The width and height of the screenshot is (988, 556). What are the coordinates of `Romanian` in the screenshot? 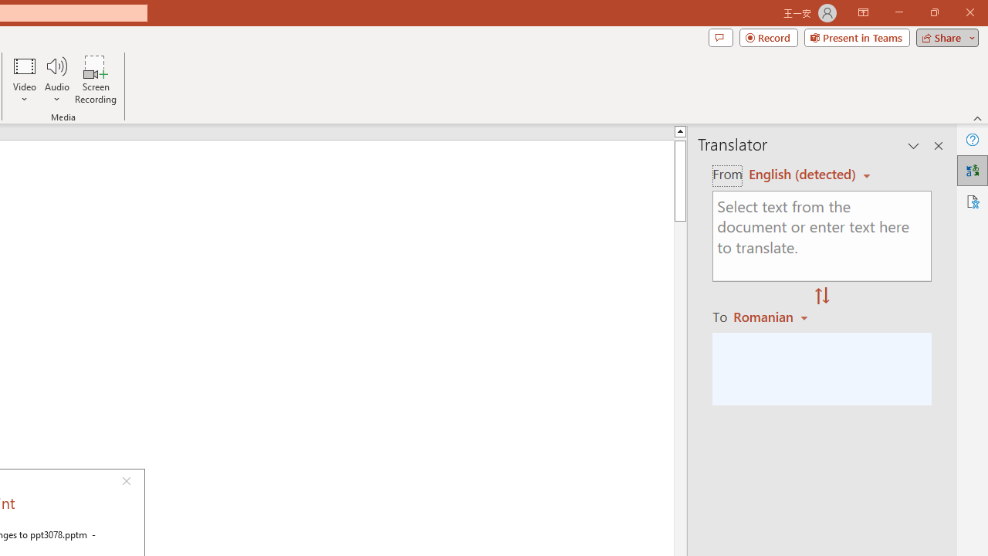 It's located at (773, 317).